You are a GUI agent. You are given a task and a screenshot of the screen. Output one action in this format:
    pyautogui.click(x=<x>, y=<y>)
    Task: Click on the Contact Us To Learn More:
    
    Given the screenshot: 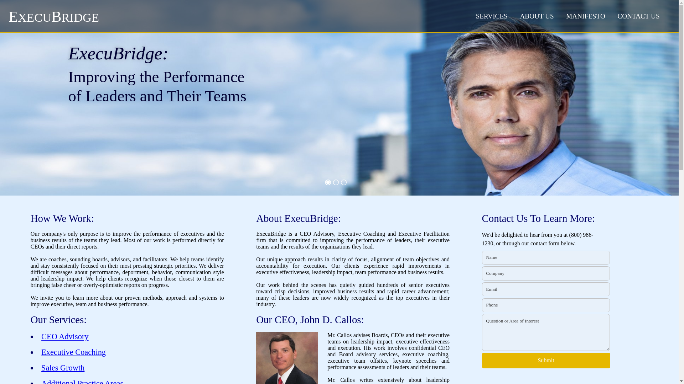 What is the action you would take?
    pyautogui.click(x=539, y=218)
    